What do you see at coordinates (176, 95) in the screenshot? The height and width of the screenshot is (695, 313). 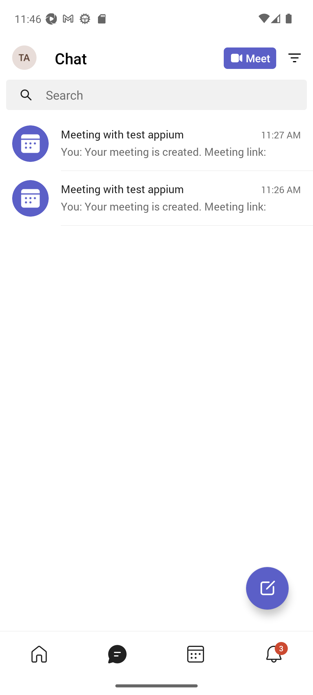 I see `Search` at bounding box center [176, 95].